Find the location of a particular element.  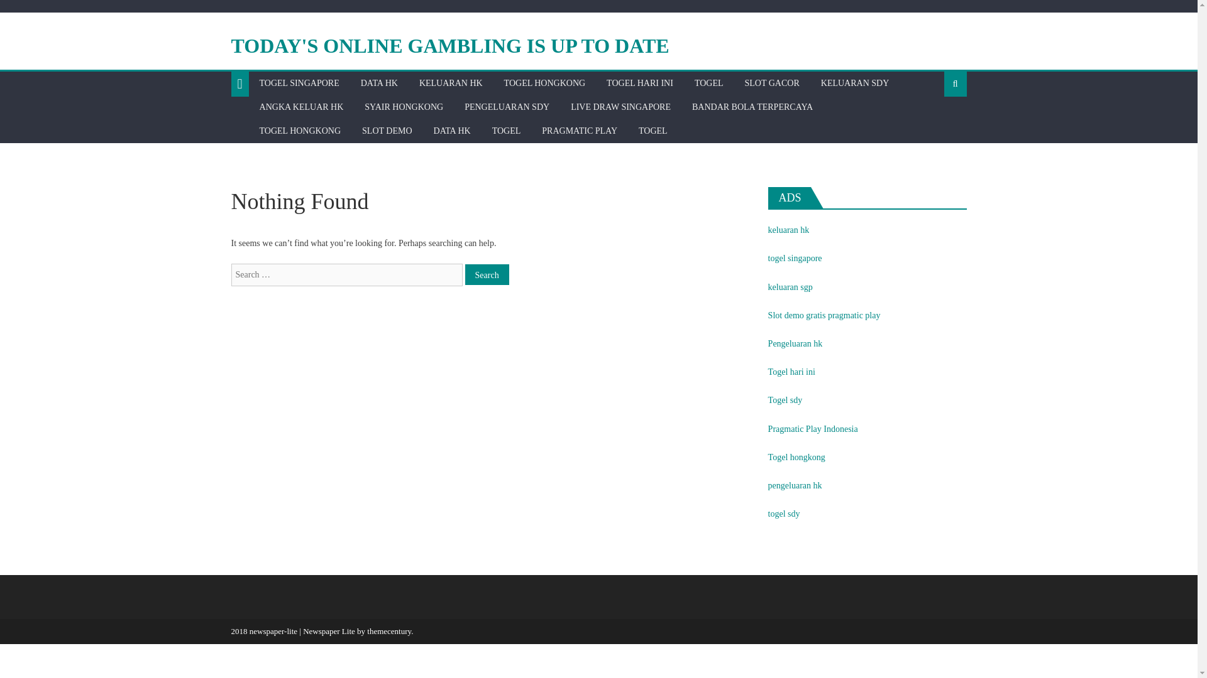

togel sdy is located at coordinates (783, 514).